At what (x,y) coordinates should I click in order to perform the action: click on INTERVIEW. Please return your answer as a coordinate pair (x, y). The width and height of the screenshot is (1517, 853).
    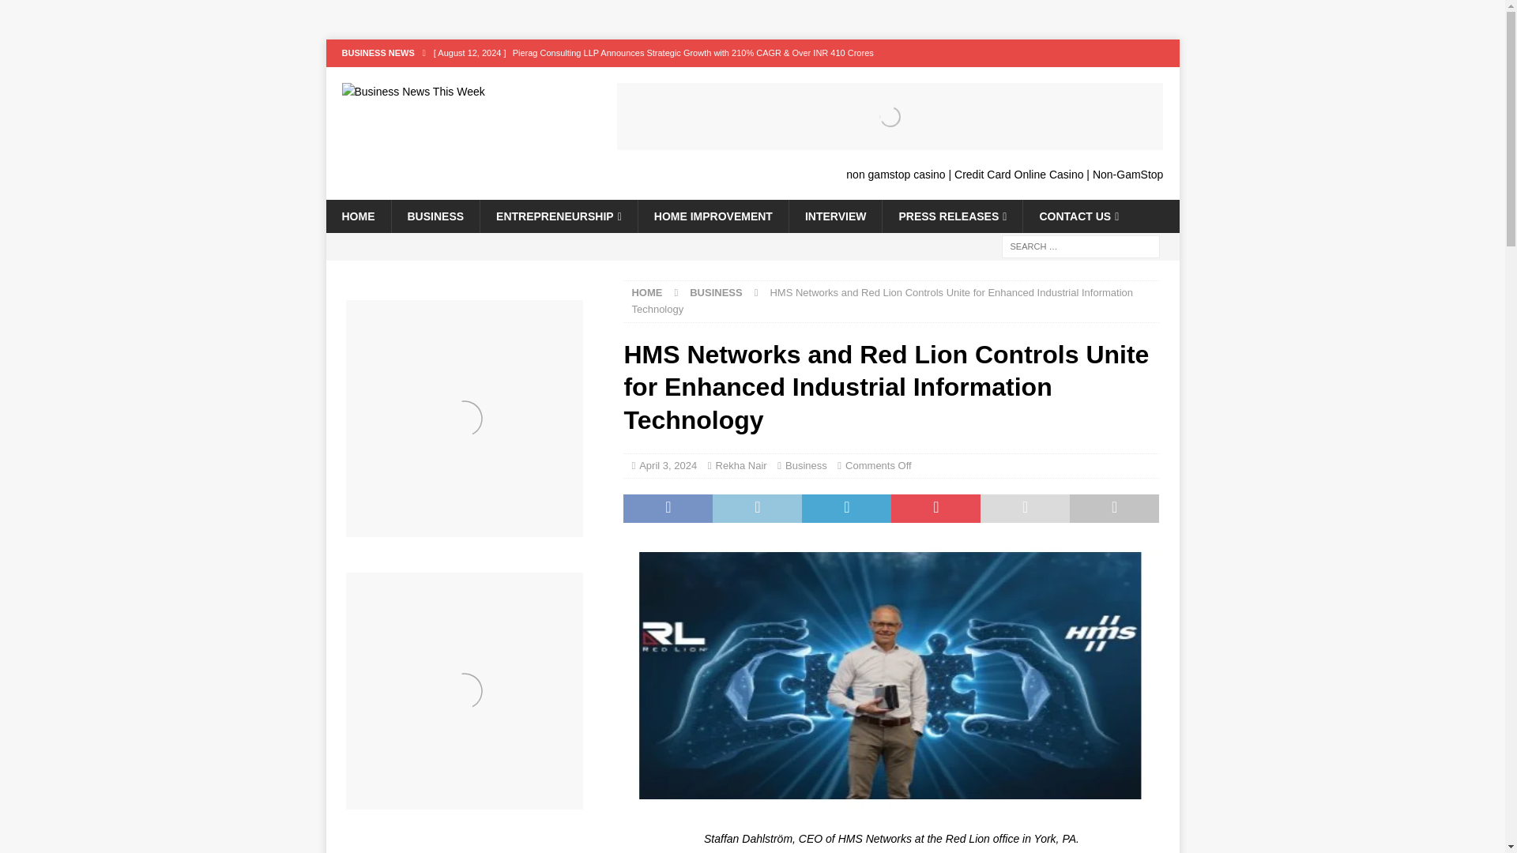
    Looking at the image, I should click on (836, 216).